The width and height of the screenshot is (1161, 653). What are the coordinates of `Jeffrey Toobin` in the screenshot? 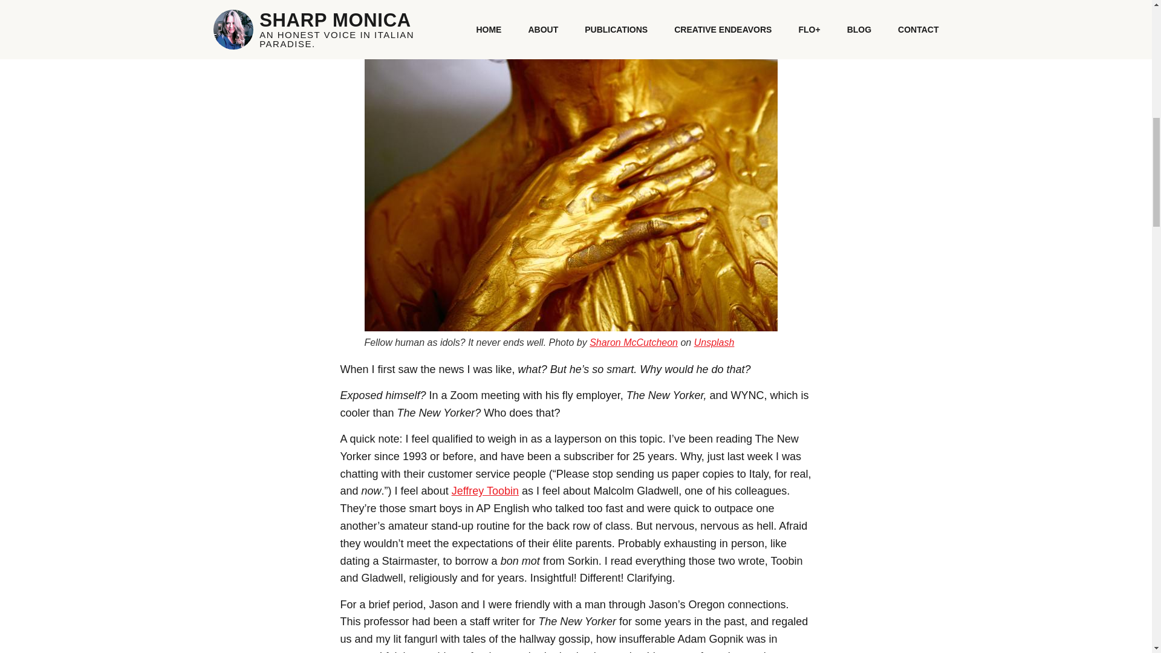 It's located at (485, 491).